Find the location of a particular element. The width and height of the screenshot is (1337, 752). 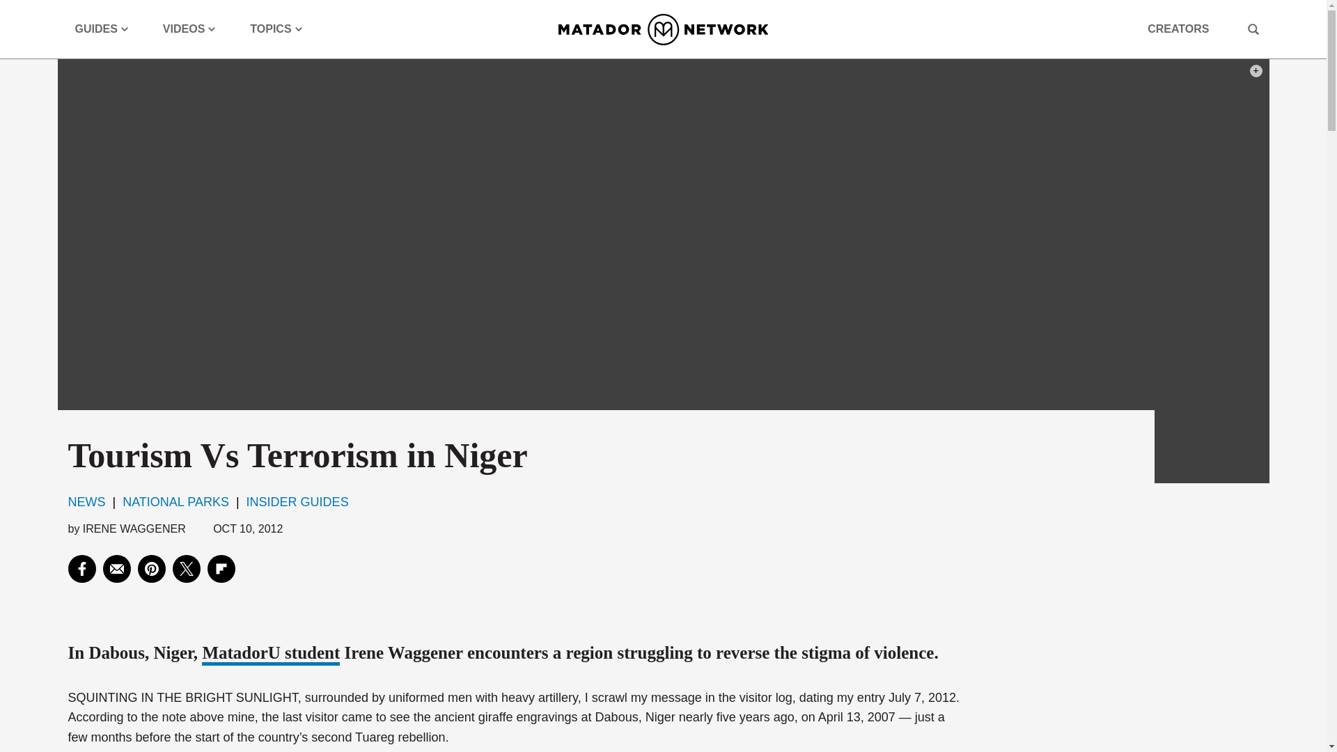

CREATORS is located at coordinates (1178, 29).